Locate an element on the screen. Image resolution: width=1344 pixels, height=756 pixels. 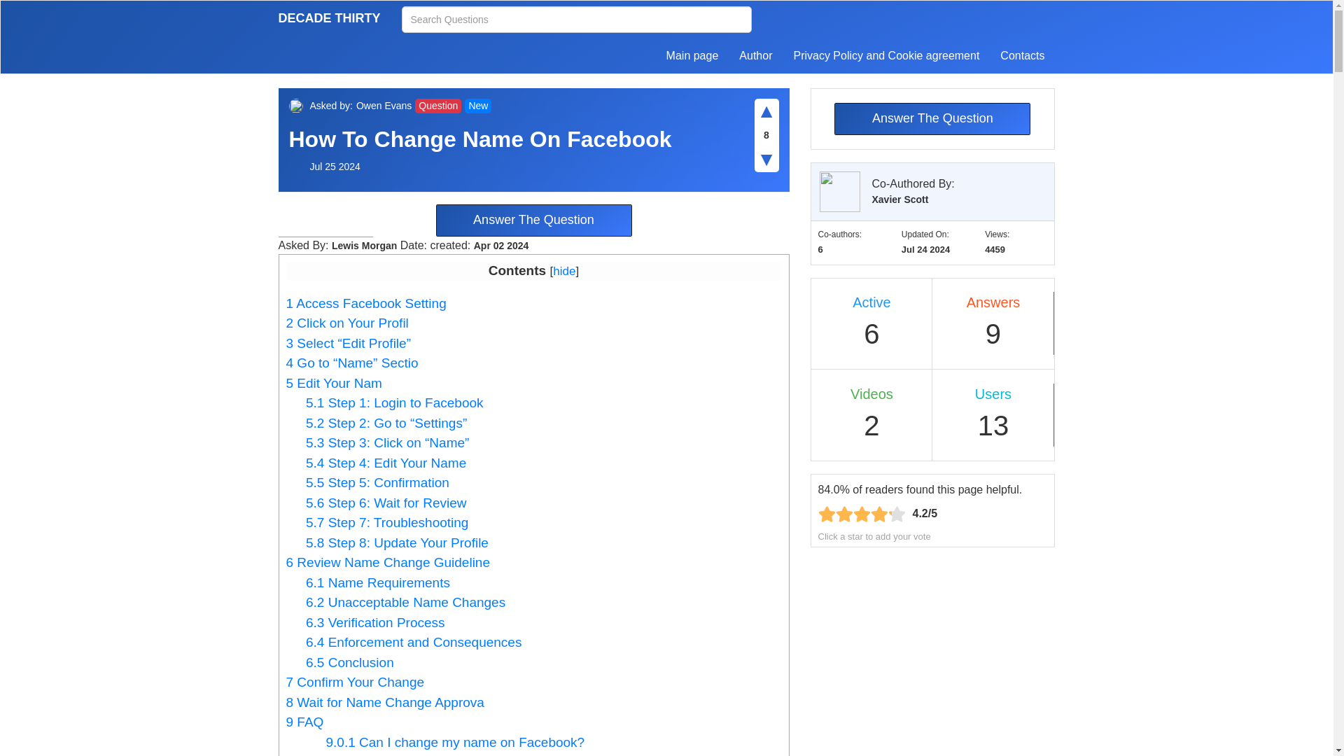
Contacts is located at coordinates (1022, 56).